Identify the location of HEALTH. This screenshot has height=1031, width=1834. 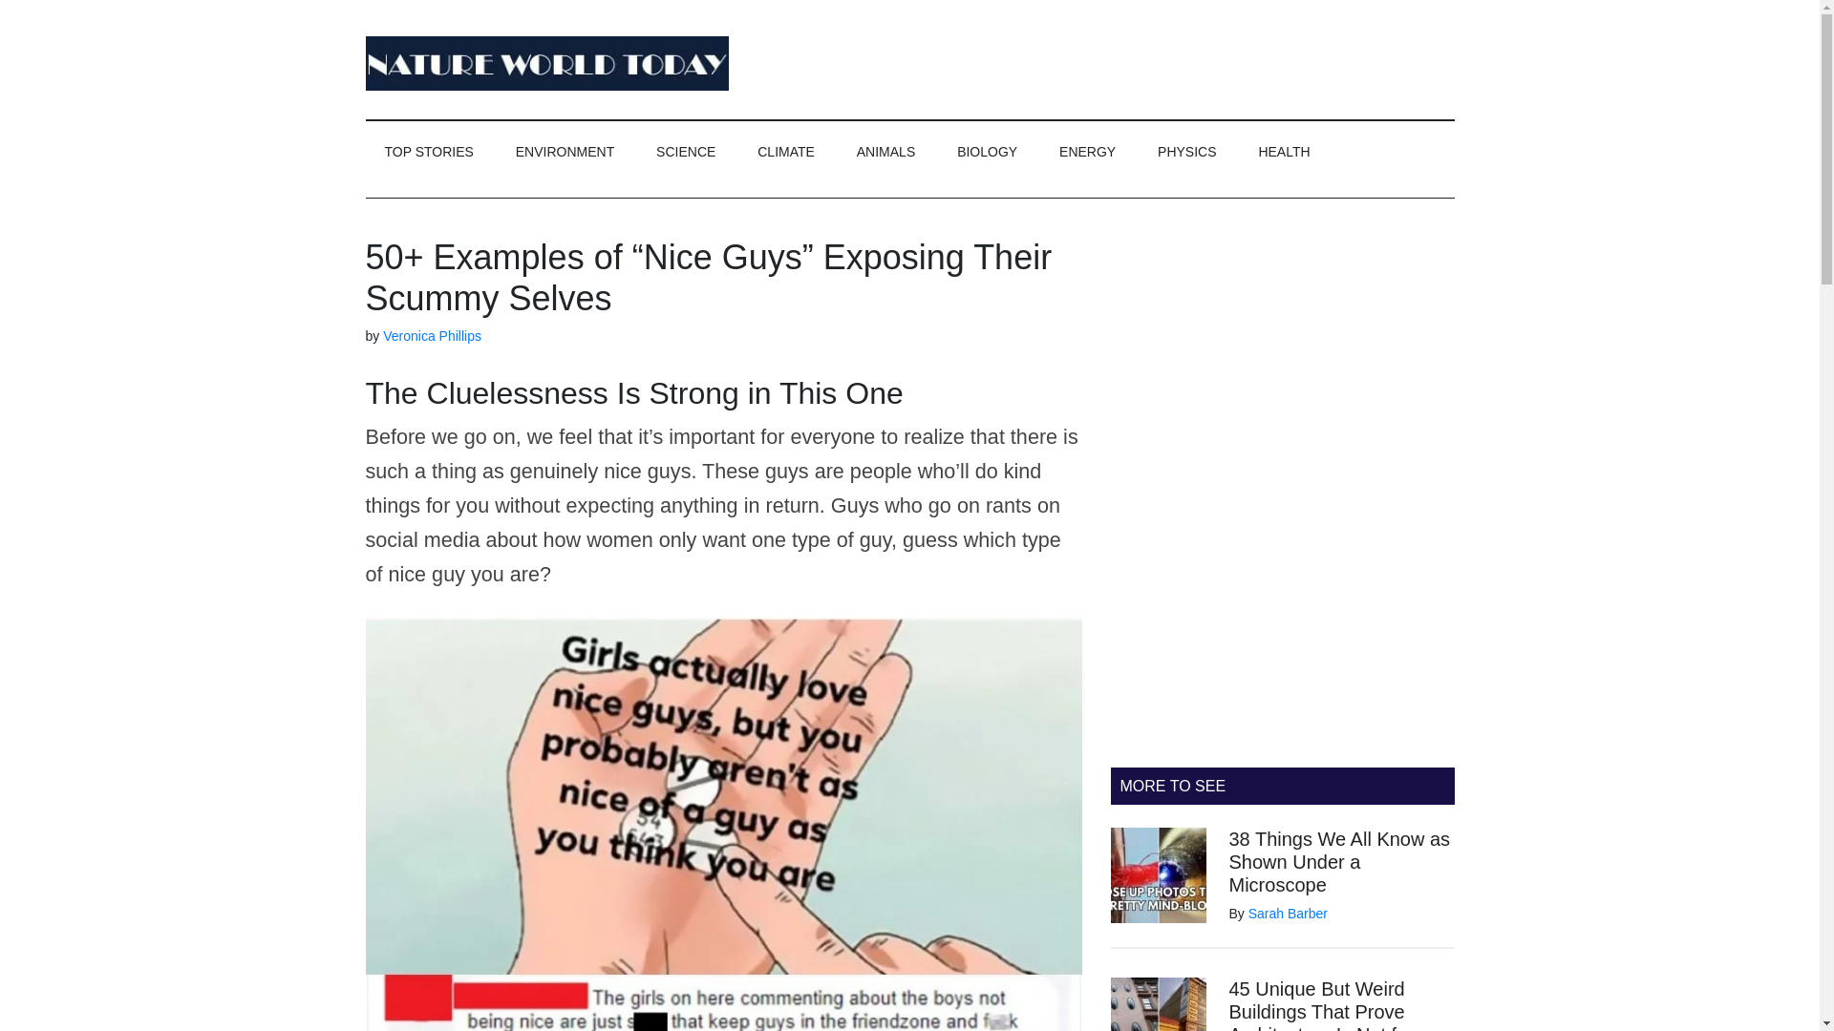
(1284, 152).